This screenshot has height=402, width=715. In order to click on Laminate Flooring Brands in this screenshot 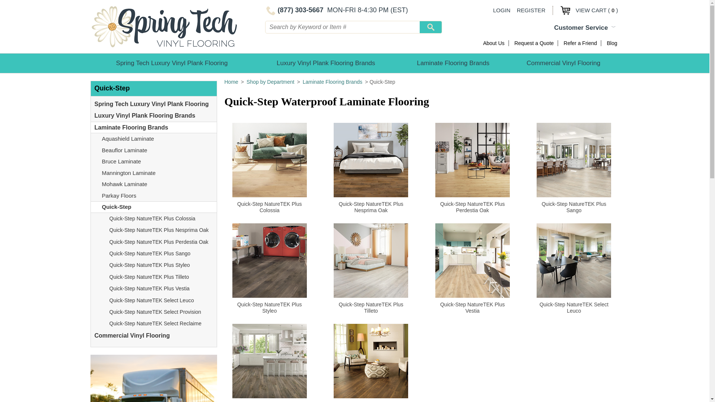, I will do `click(453, 63)`.